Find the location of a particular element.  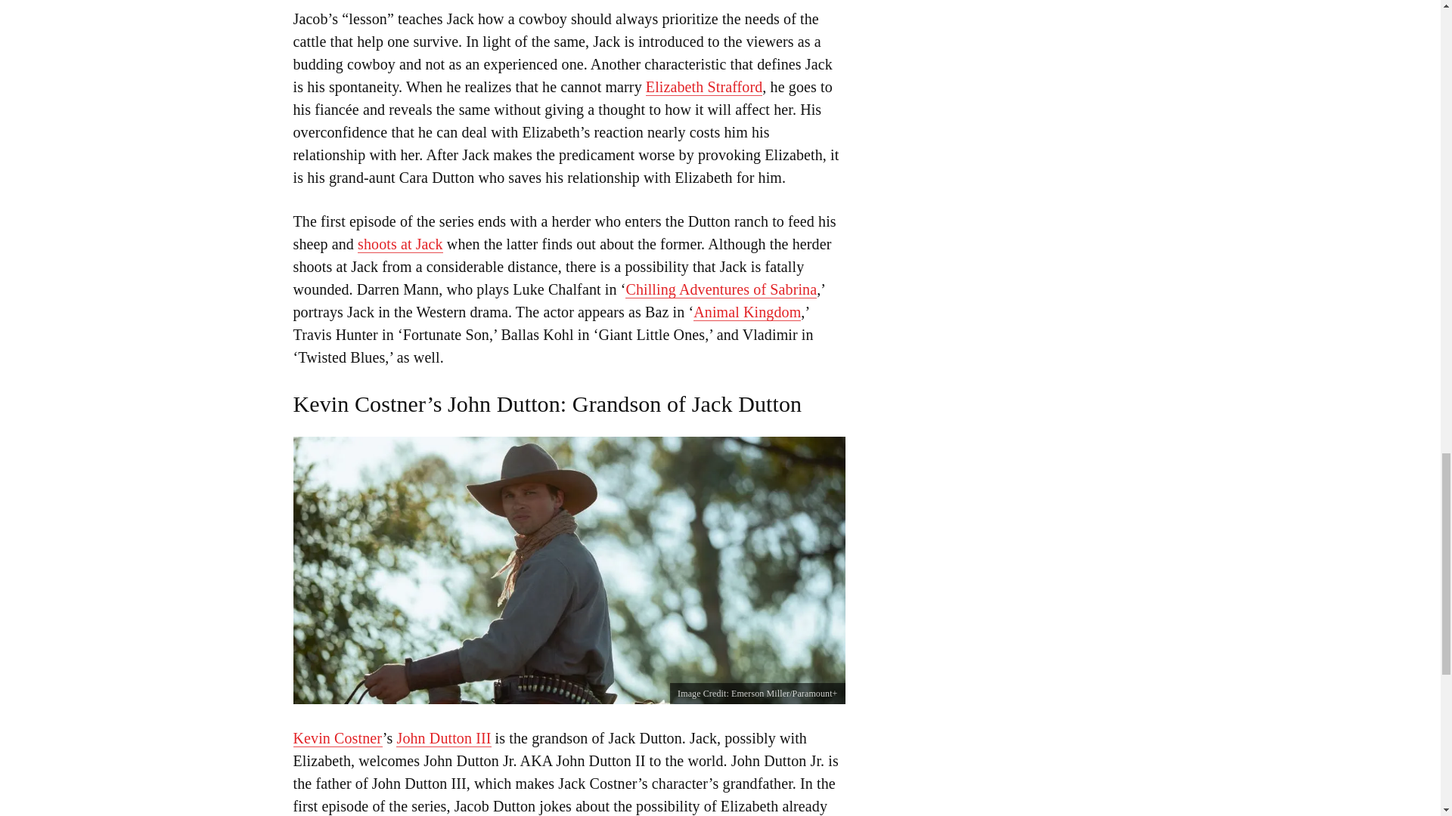

John Dutton III is located at coordinates (443, 738).